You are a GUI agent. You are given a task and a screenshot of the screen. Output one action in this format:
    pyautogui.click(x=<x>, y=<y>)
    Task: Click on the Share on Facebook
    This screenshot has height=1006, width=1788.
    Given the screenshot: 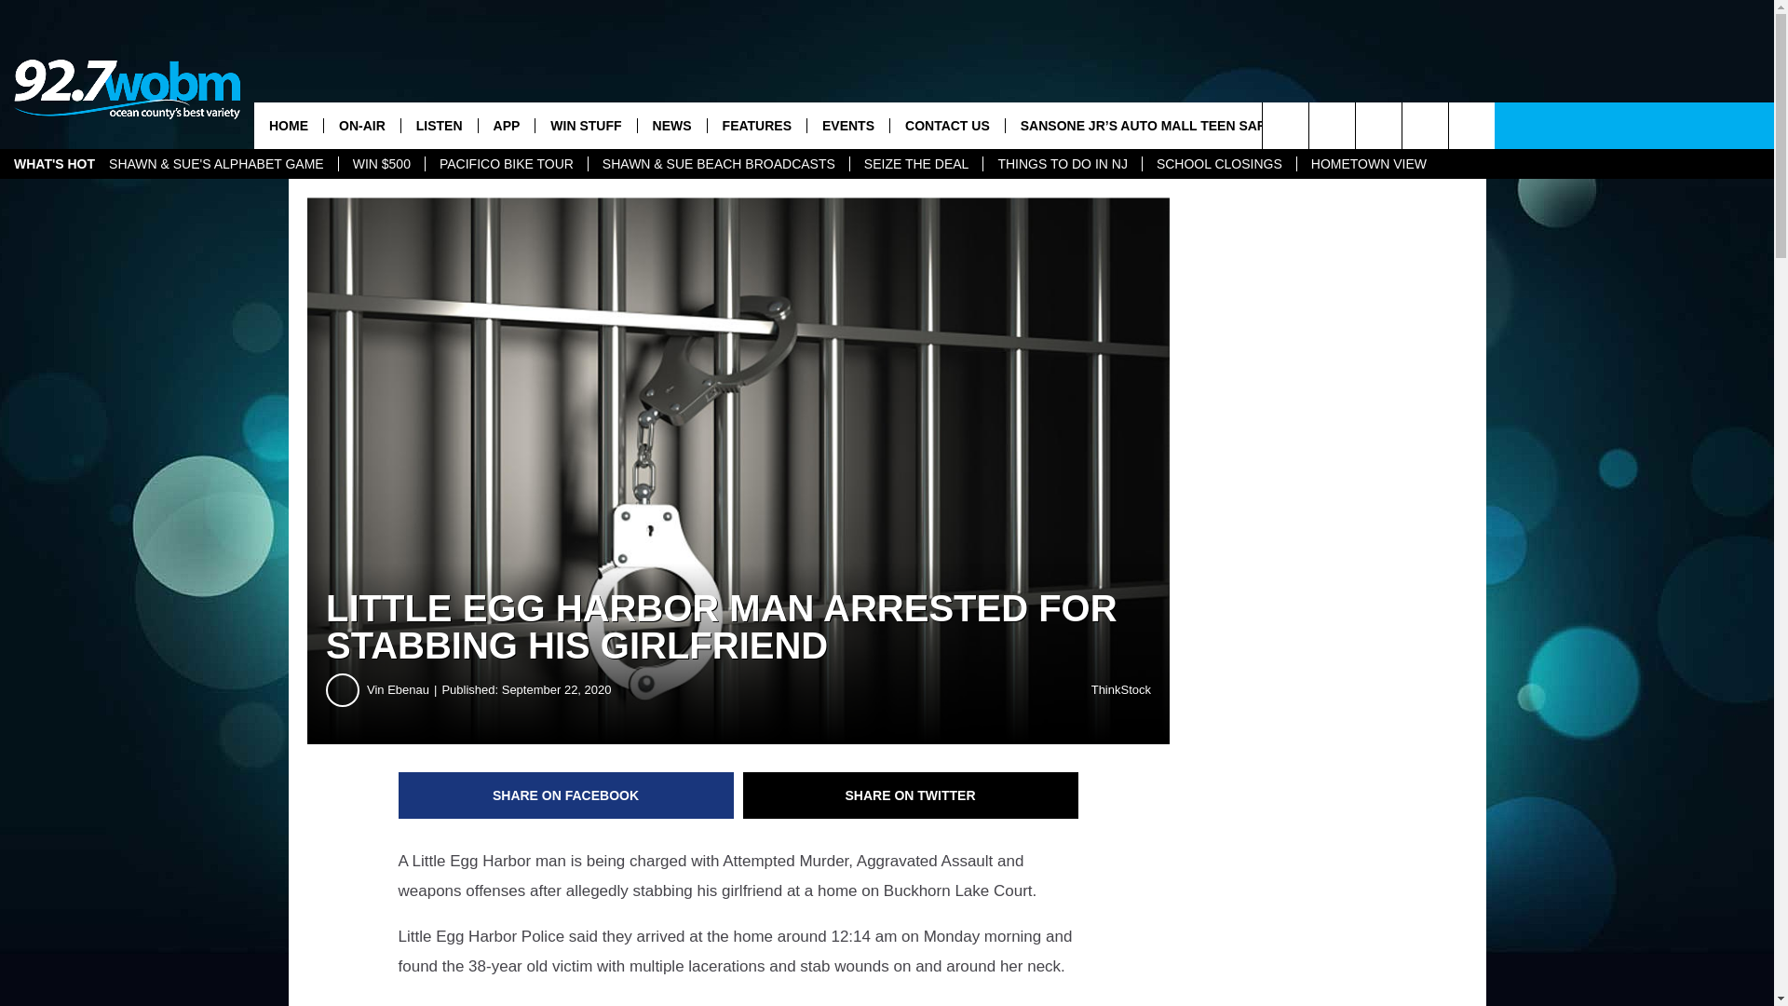 What is the action you would take?
    pyautogui.click(x=566, y=795)
    